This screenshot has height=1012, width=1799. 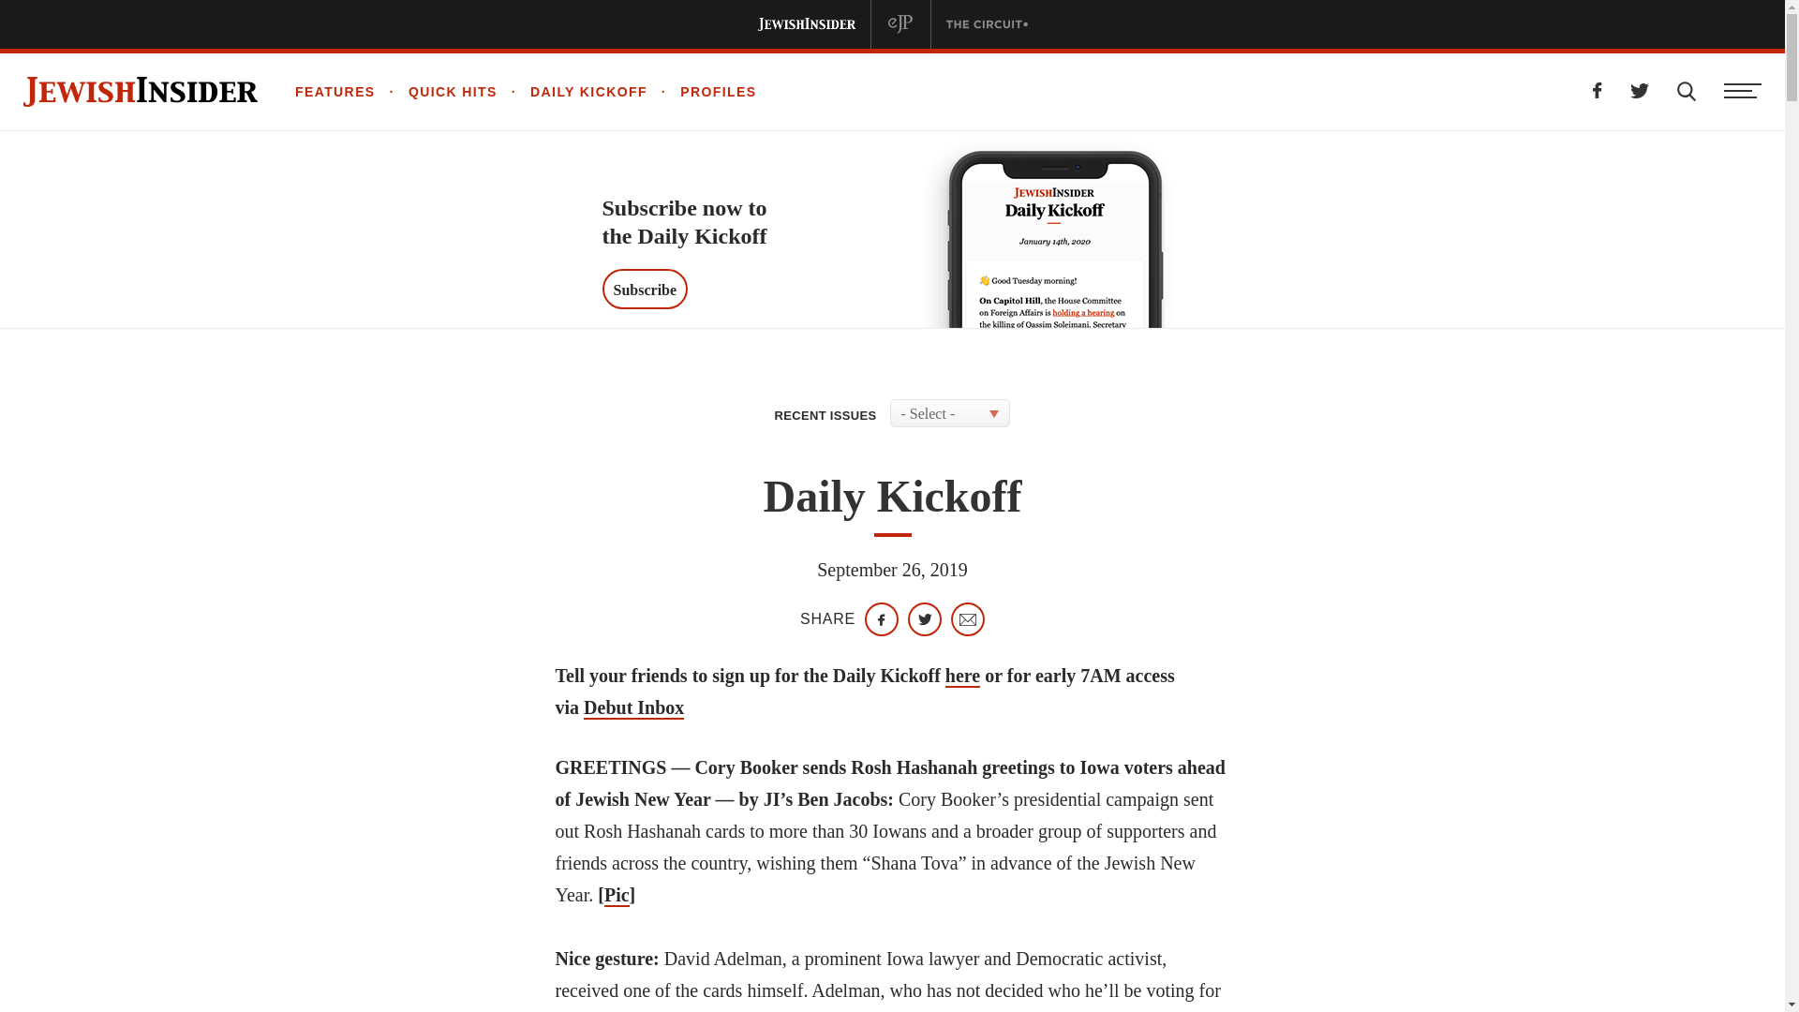 What do you see at coordinates (572, 91) in the screenshot?
I see `DAILY KICKOFF` at bounding box center [572, 91].